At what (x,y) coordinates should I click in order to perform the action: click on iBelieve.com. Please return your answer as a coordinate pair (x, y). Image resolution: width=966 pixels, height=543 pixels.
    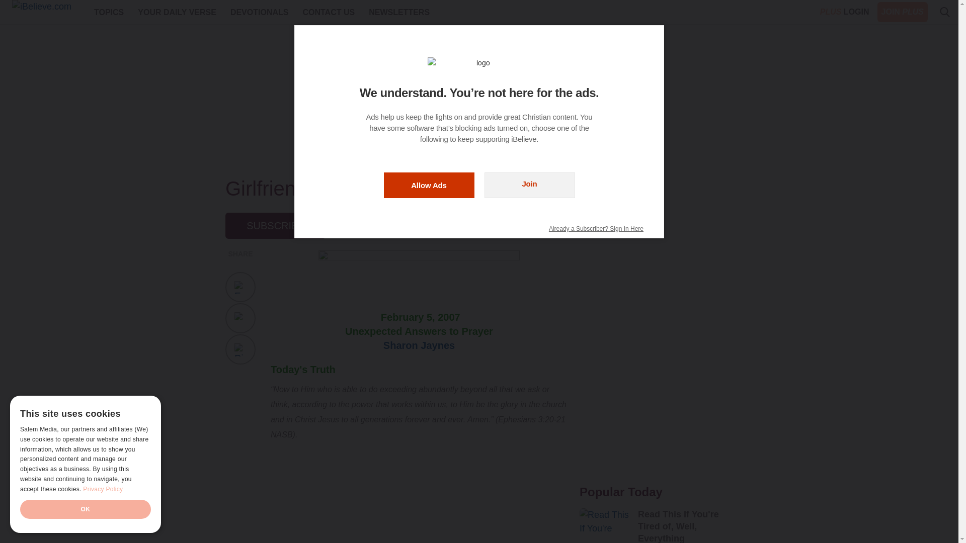
    Looking at the image, I should click on (48, 12).